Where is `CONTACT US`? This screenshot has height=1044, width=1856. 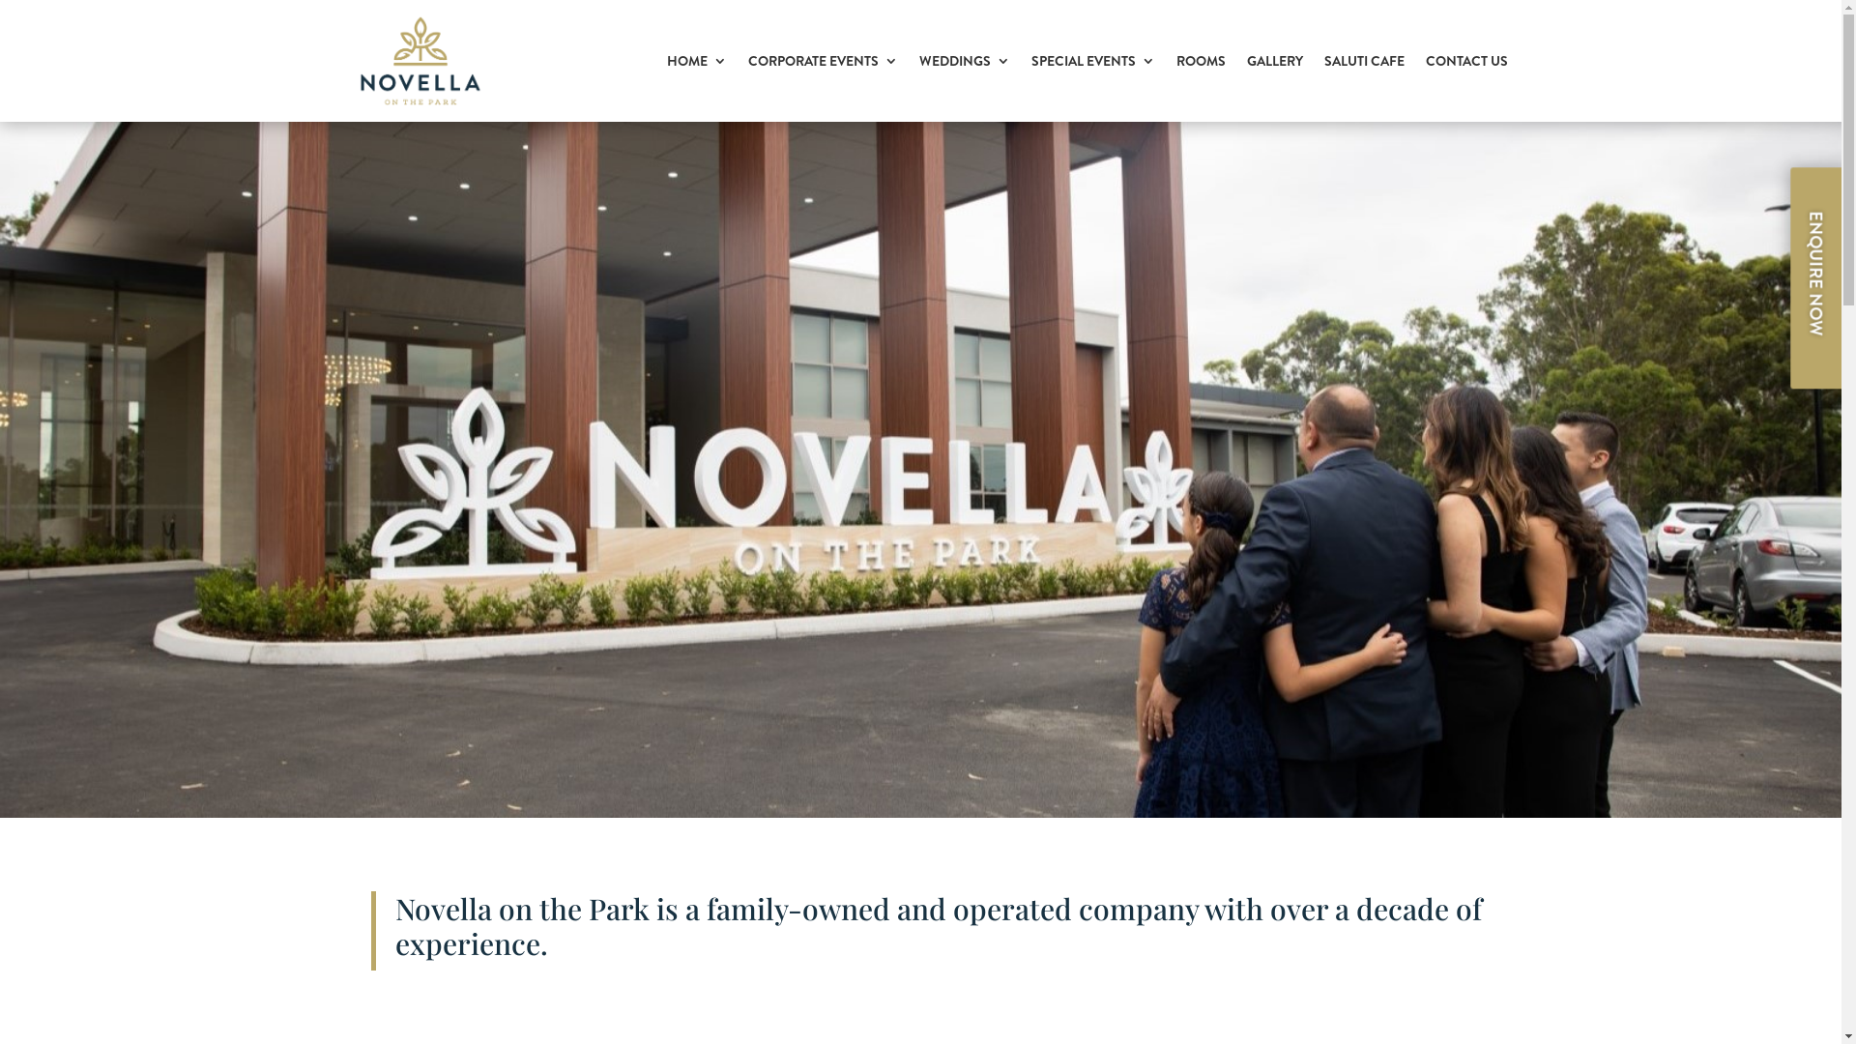 CONTACT US is located at coordinates (1467, 61).